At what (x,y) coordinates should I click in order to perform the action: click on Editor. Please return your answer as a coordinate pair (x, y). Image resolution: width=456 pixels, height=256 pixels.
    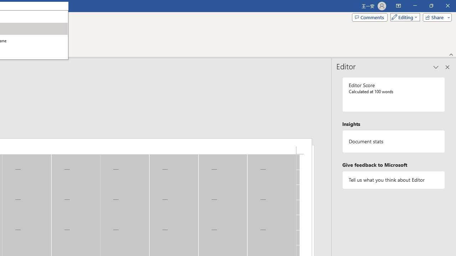
    Looking at the image, I should click on (33, 36).